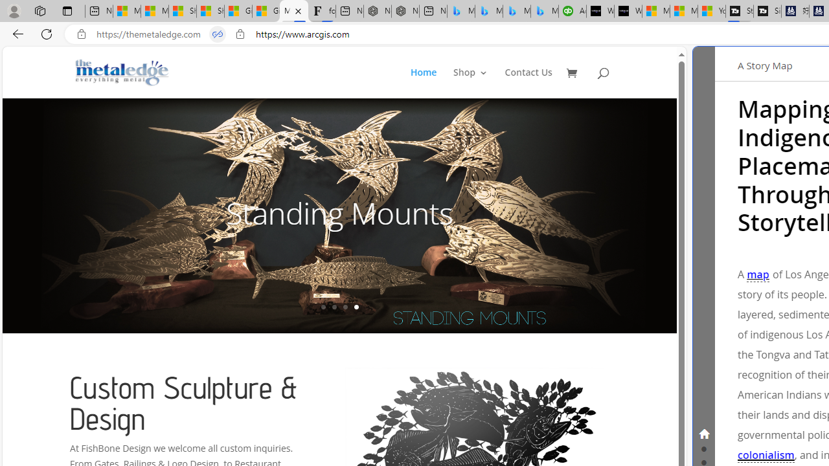  What do you see at coordinates (656, 12) in the screenshot?
I see `Microsoft Start Sports` at bounding box center [656, 12].